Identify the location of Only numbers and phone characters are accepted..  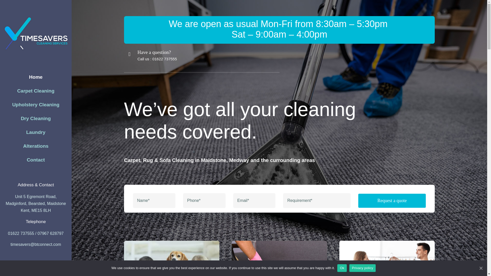
(204, 201).